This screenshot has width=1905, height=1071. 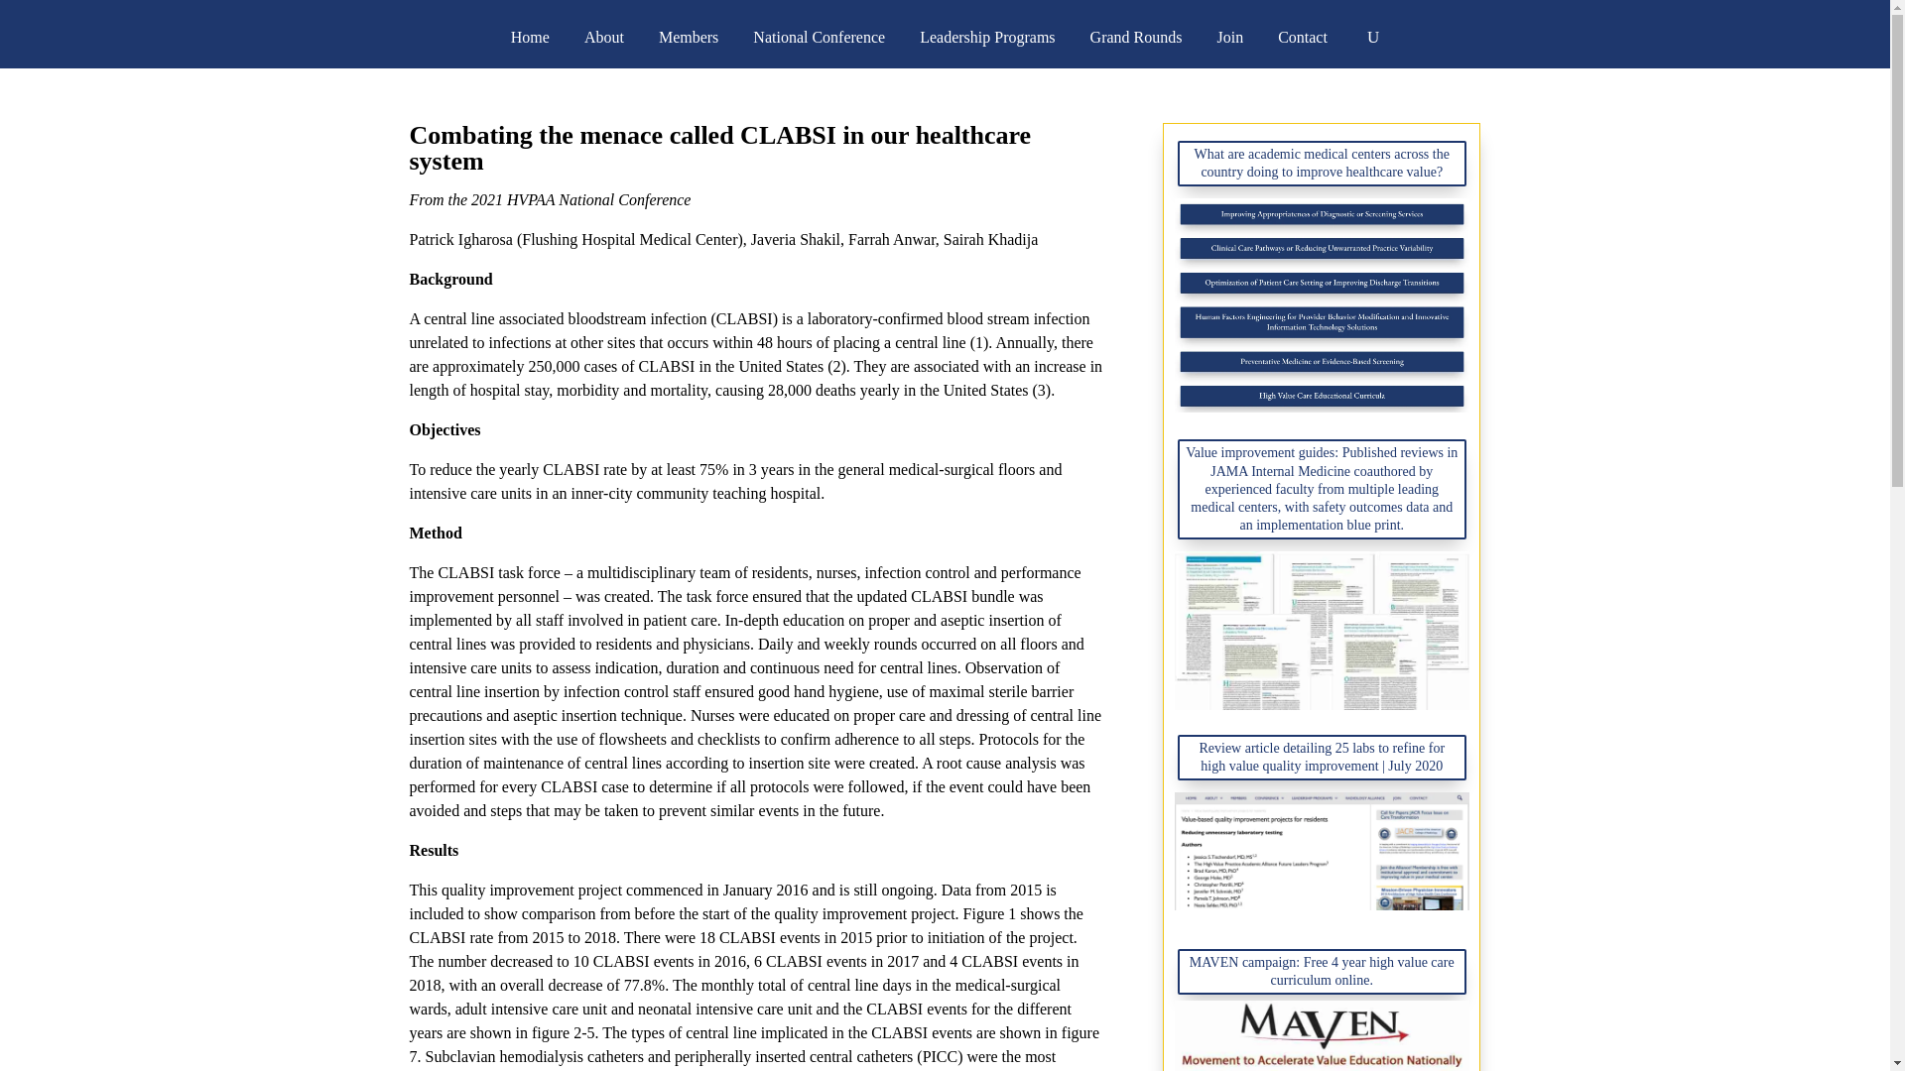 What do you see at coordinates (604, 38) in the screenshot?
I see `About` at bounding box center [604, 38].